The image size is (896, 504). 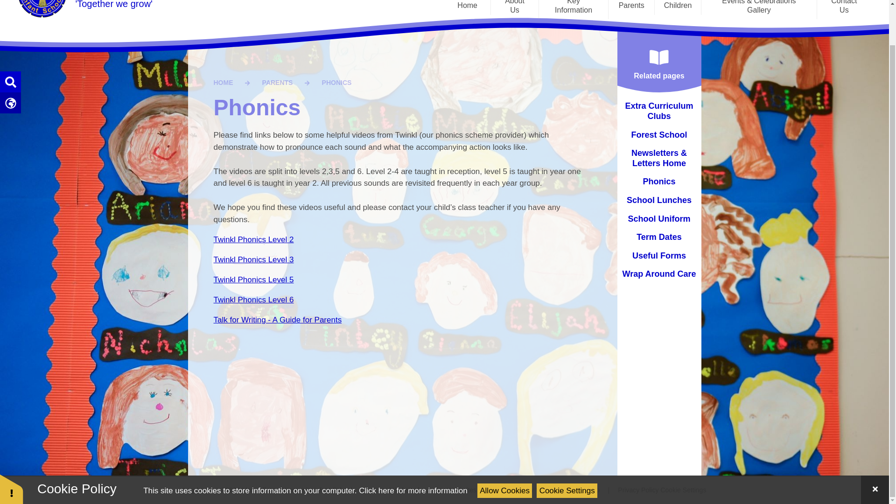 I want to click on Curriculum, so click(x=552, y=66).